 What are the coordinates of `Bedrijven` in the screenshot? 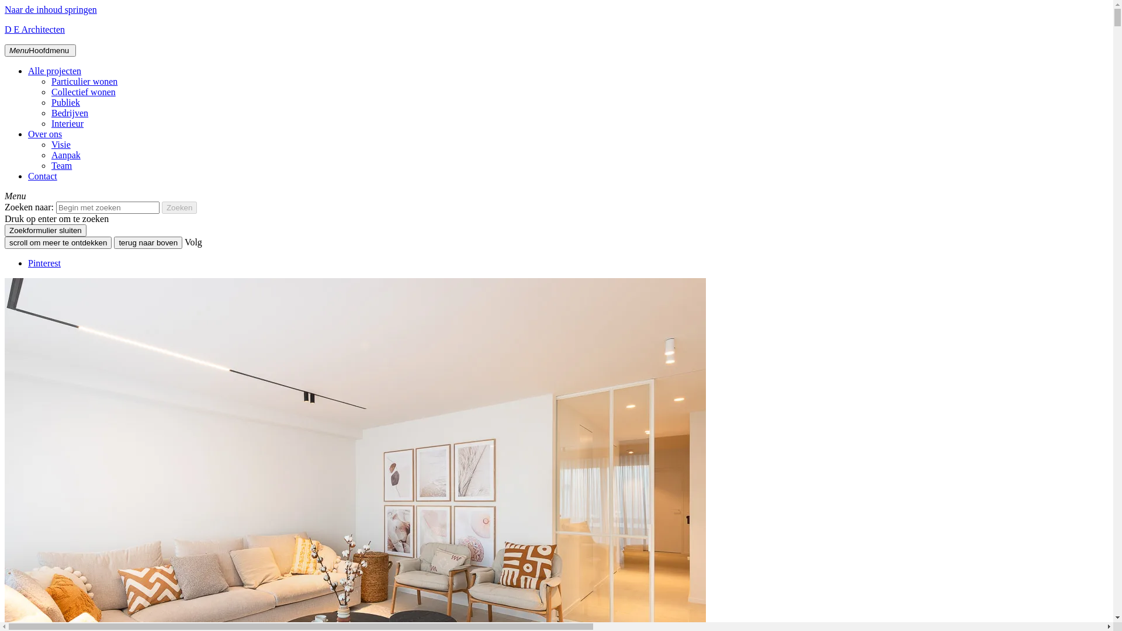 It's located at (70, 113).